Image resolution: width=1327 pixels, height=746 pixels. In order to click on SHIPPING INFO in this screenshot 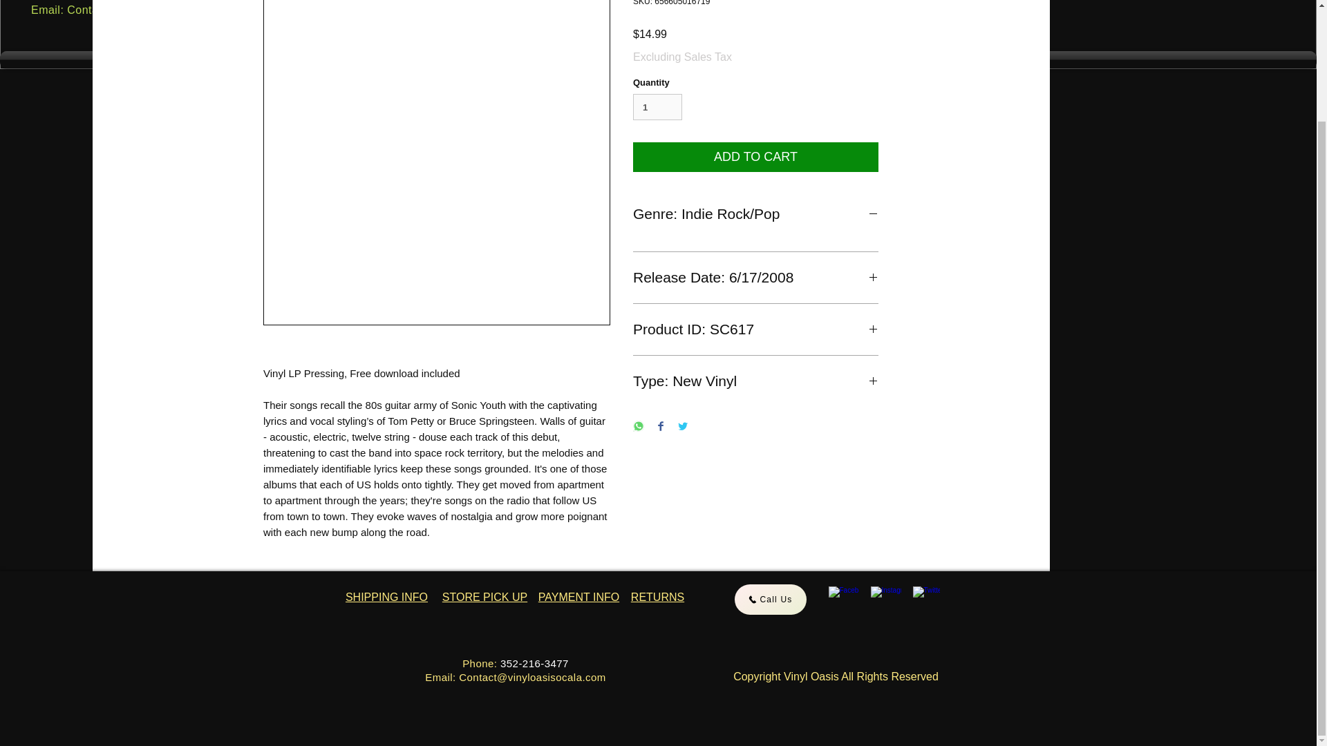, I will do `click(386, 597)`.